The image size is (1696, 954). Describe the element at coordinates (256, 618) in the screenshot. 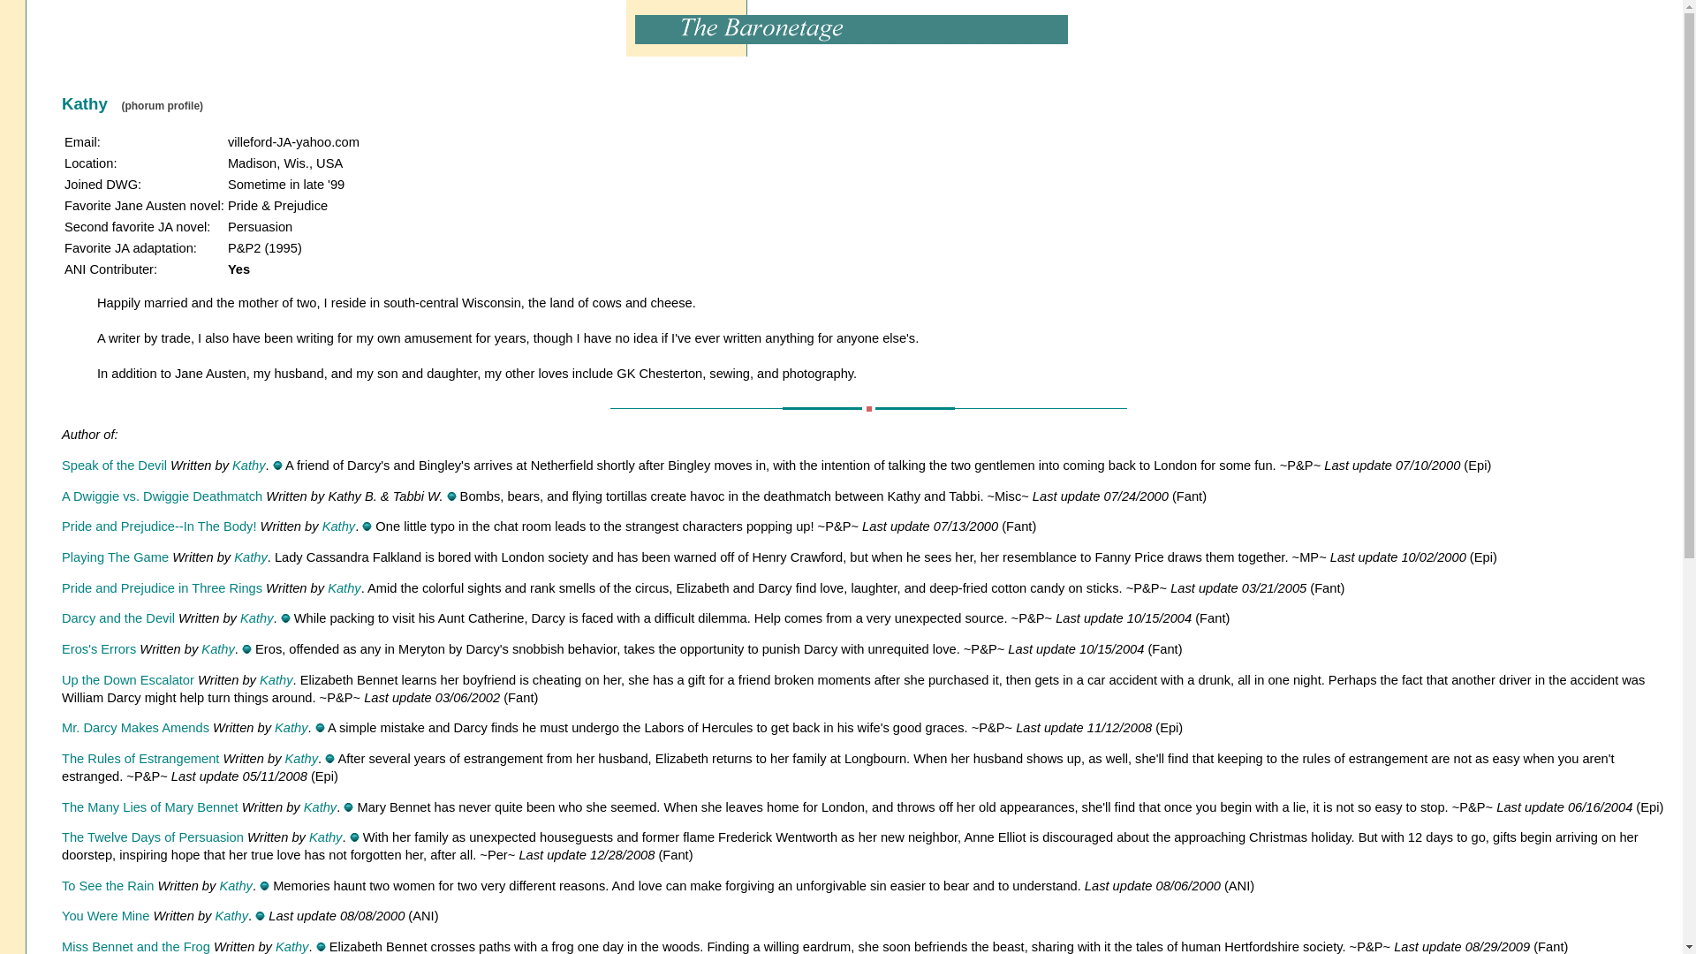

I see `Kathy` at that location.